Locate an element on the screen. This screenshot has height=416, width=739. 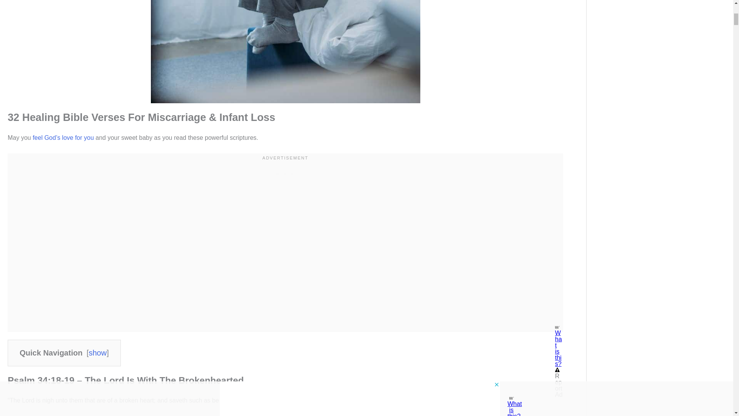
show is located at coordinates (97, 353).